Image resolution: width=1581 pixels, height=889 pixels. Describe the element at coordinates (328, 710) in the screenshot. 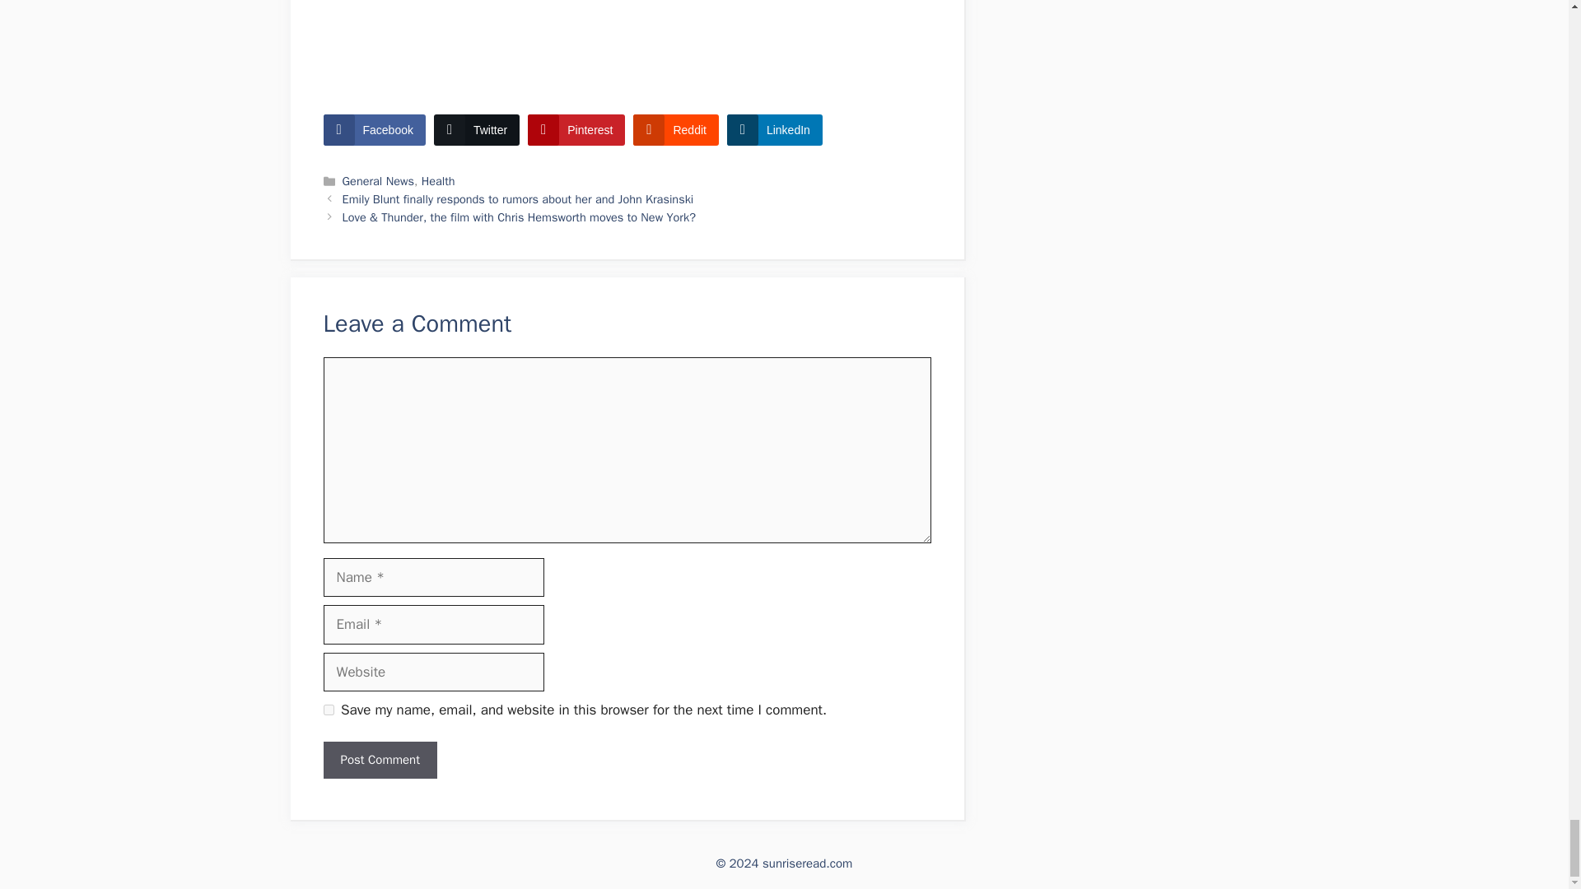

I see `yes` at that location.